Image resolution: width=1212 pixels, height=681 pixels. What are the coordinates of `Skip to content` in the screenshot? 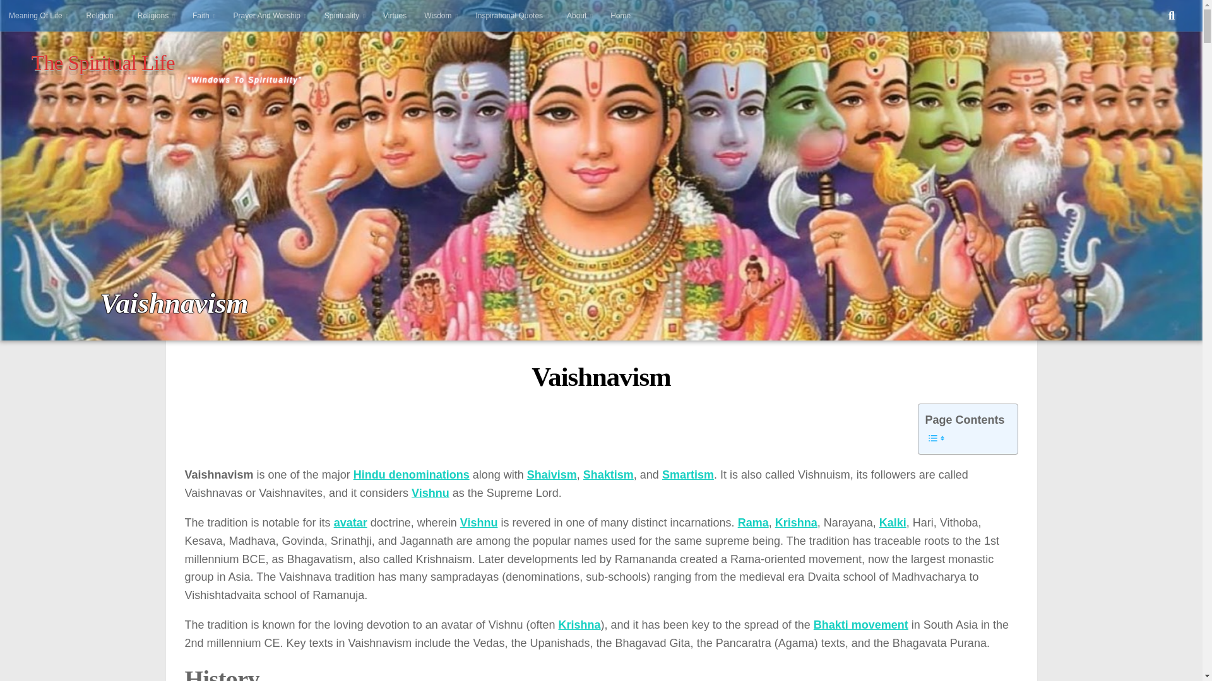 It's located at (44, 16).